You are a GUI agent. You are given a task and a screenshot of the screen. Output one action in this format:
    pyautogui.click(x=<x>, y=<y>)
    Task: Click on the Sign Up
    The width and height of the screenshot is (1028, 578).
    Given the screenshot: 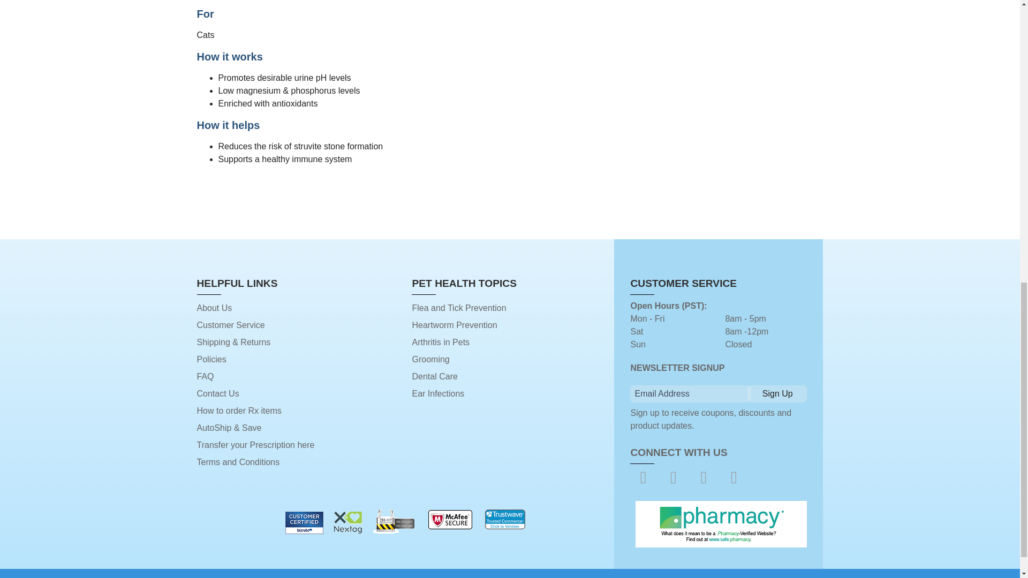 What is the action you would take?
    pyautogui.click(x=777, y=394)
    